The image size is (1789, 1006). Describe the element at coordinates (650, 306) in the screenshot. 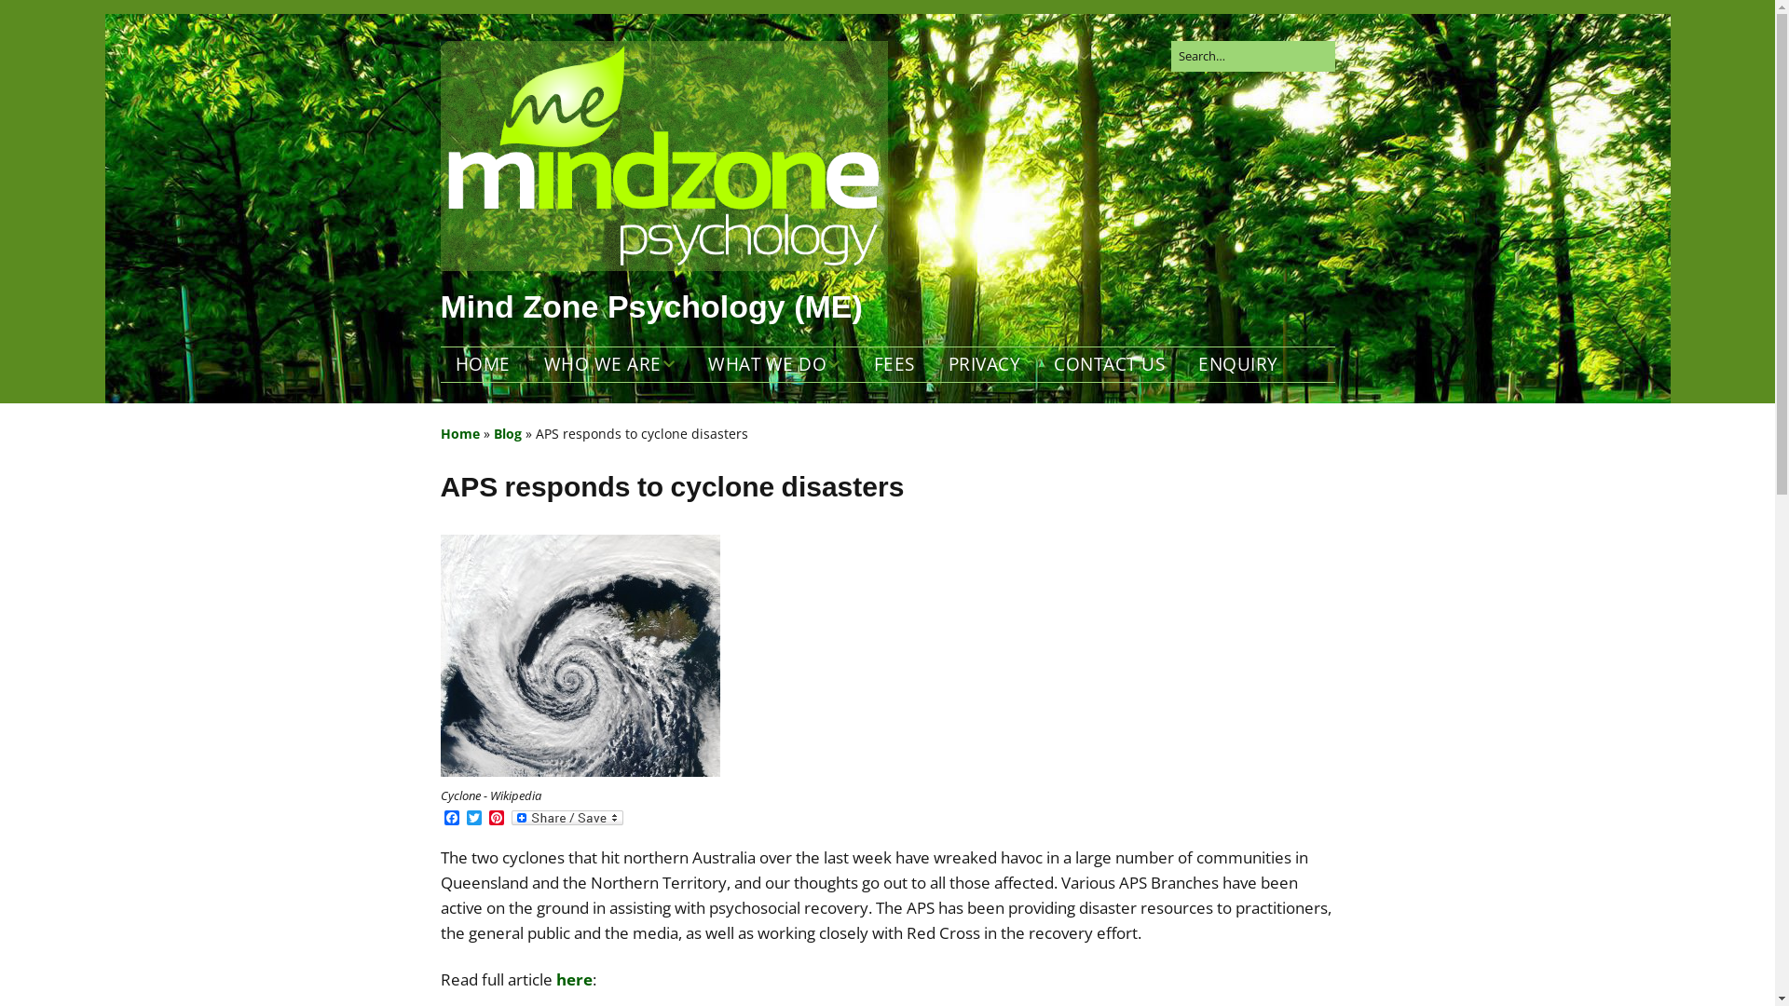

I see `Mind Zone Psychology (ME)` at that location.